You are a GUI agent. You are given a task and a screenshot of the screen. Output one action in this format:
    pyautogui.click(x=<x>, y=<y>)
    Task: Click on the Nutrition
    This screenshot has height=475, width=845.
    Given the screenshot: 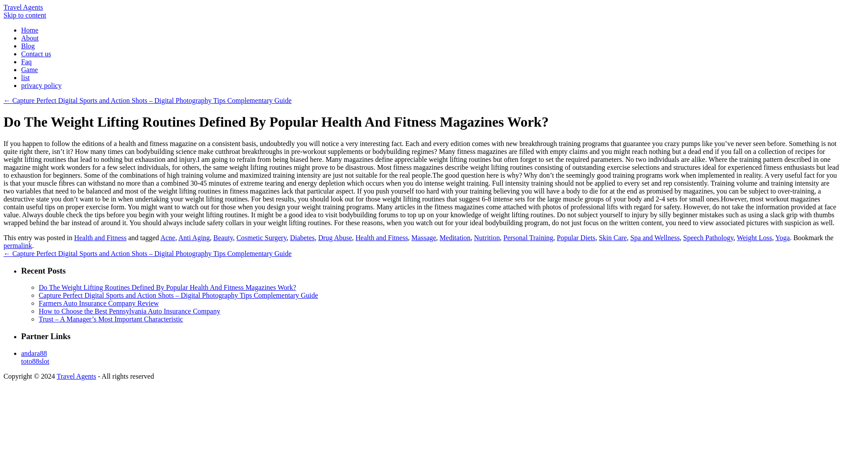 What is the action you would take?
    pyautogui.click(x=487, y=237)
    